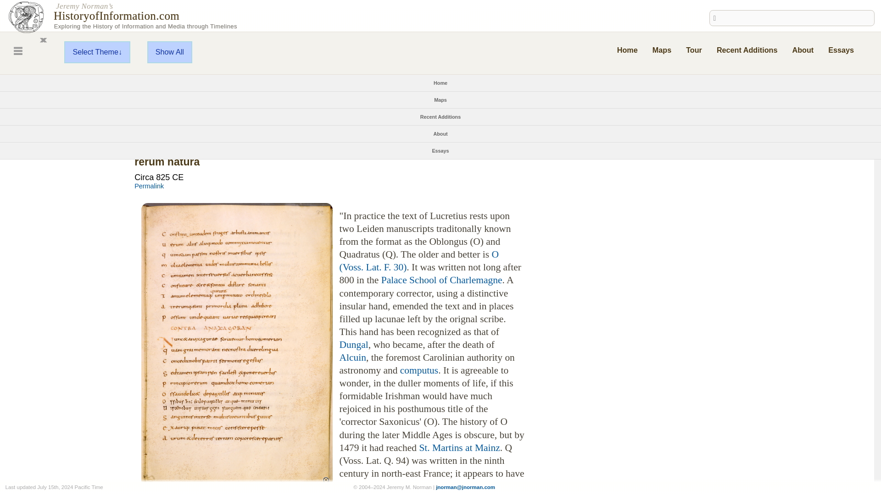  I want to click on Home, so click(628, 49).